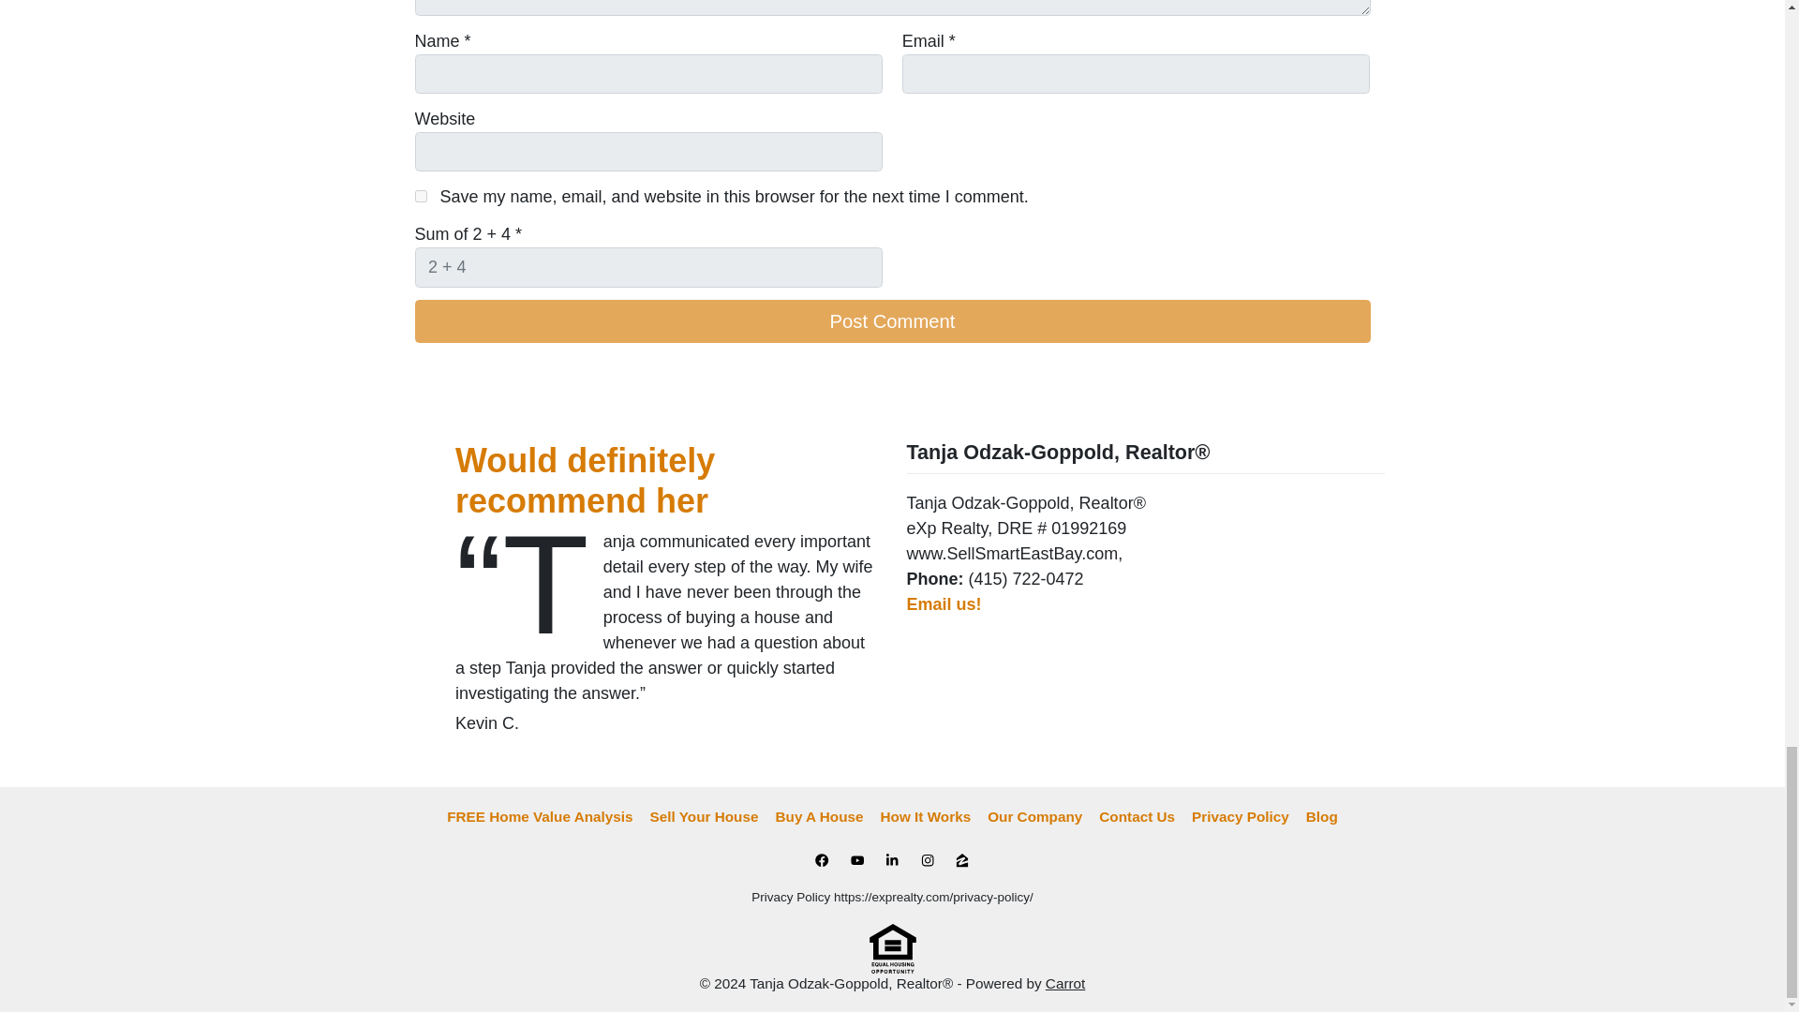 Image resolution: width=1799 pixels, height=1012 pixels. Describe the element at coordinates (891, 320) in the screenshot. I see `Post Comment` at that location.